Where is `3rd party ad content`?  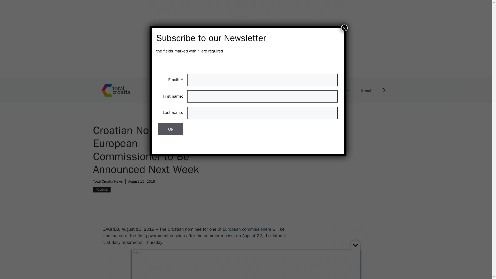
3rd party ad content is located at coordinates (248, 267).